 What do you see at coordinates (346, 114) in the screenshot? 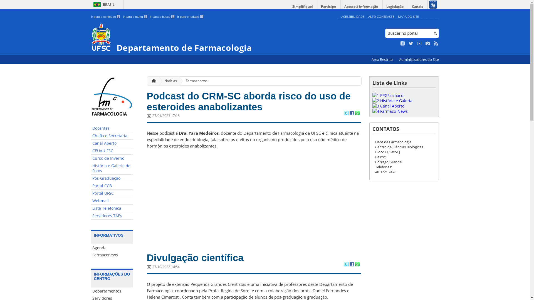
I see `Compartilhar no Twitter` at bounding box center [346, 114].